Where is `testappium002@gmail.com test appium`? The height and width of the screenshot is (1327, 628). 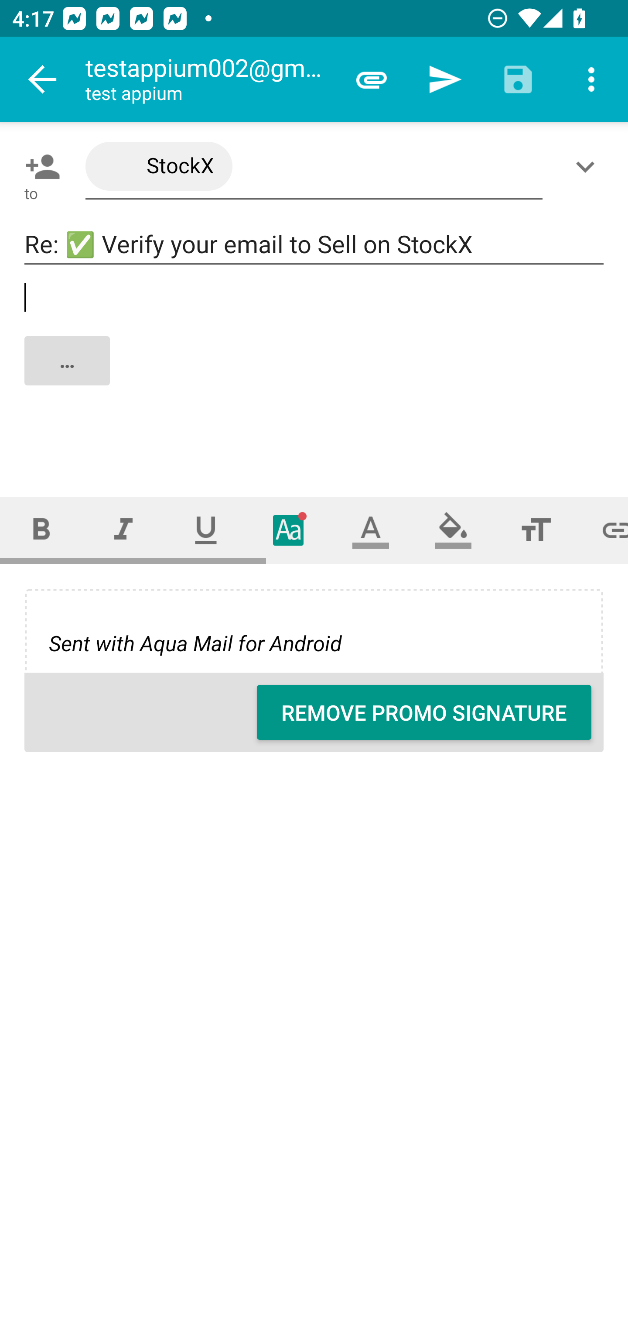 testappium002@gmail.com test appium is located at coordinates (210, 79).